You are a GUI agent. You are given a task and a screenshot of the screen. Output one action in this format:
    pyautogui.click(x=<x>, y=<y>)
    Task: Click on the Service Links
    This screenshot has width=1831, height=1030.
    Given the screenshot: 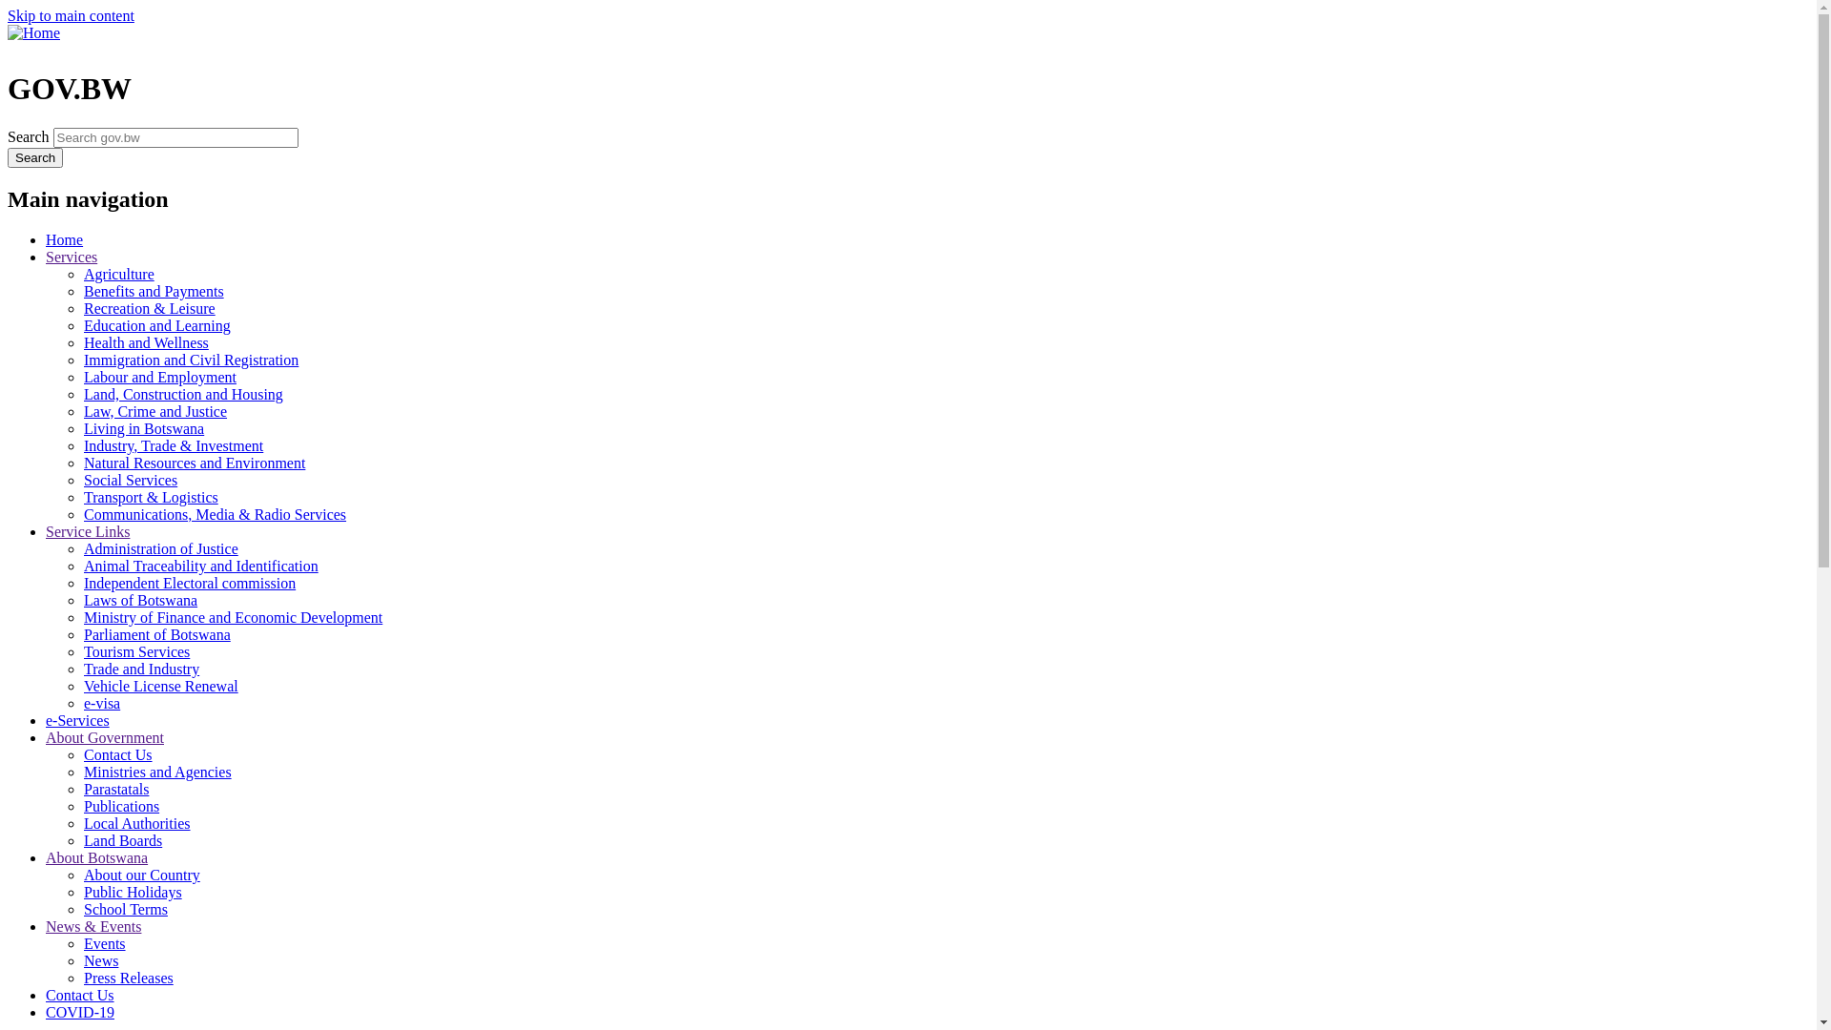 What is the action you would take?
    pyautogui.click(x=88, y=532)
    